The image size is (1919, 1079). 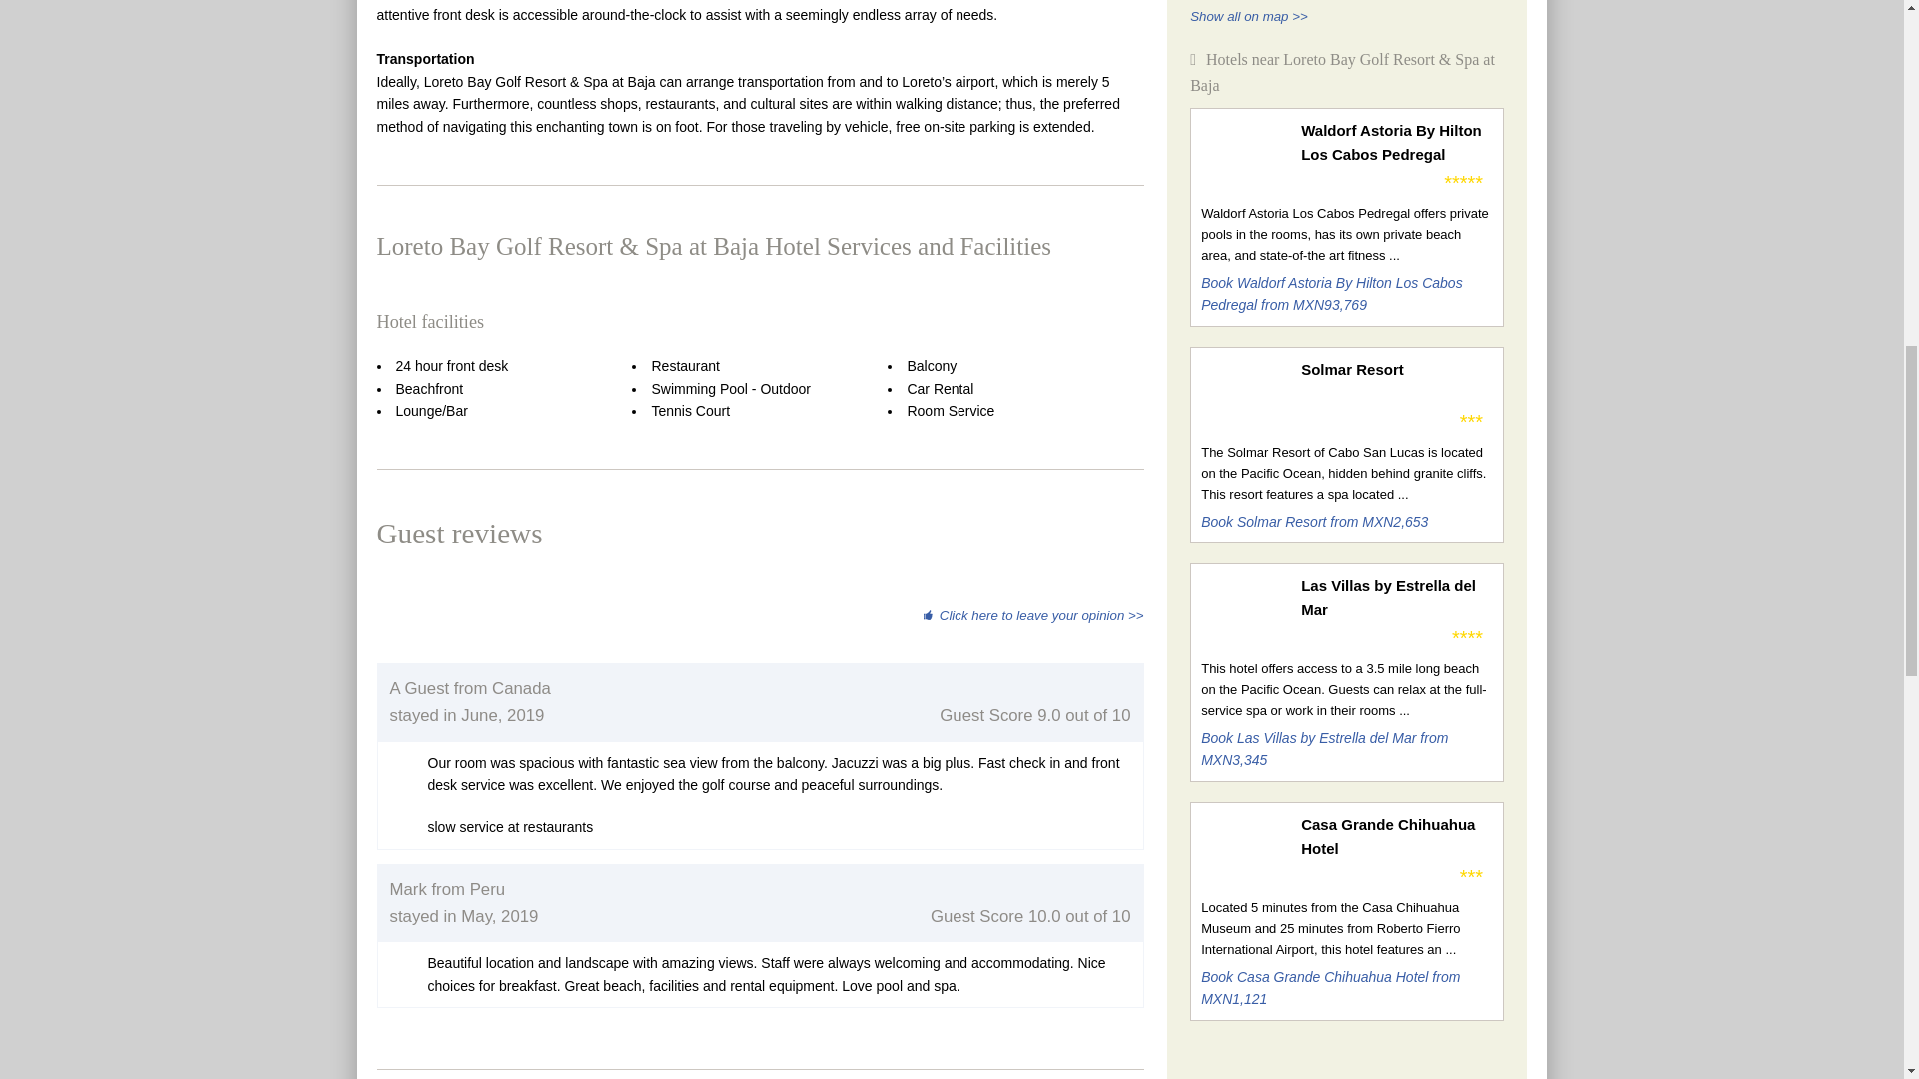 I want to click on Casa Grande Chihuahua Hotel, so click(x=1396, y=837).